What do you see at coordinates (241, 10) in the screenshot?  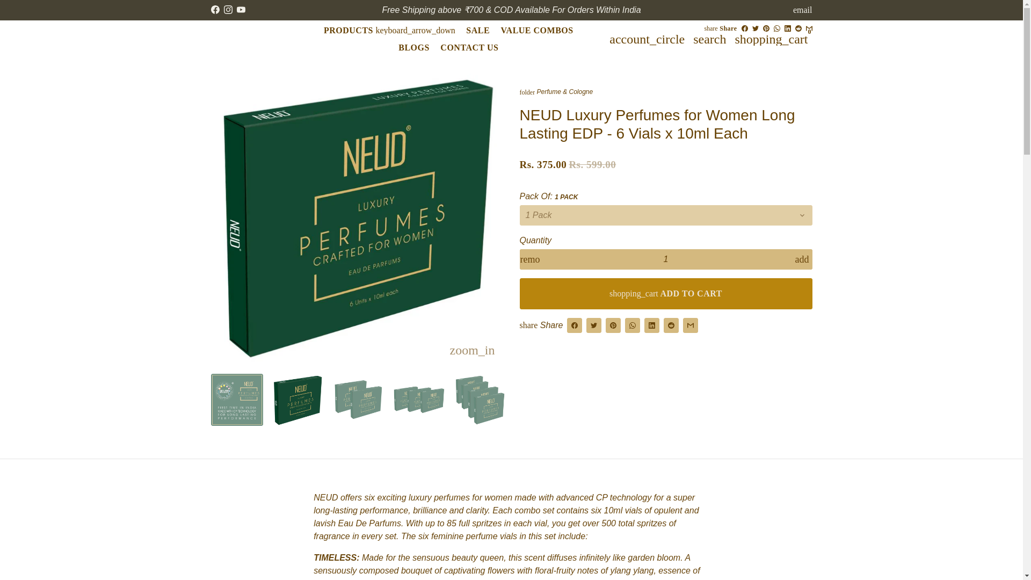 I see `NEUD on Youtube` at bounding box center [241, 10].